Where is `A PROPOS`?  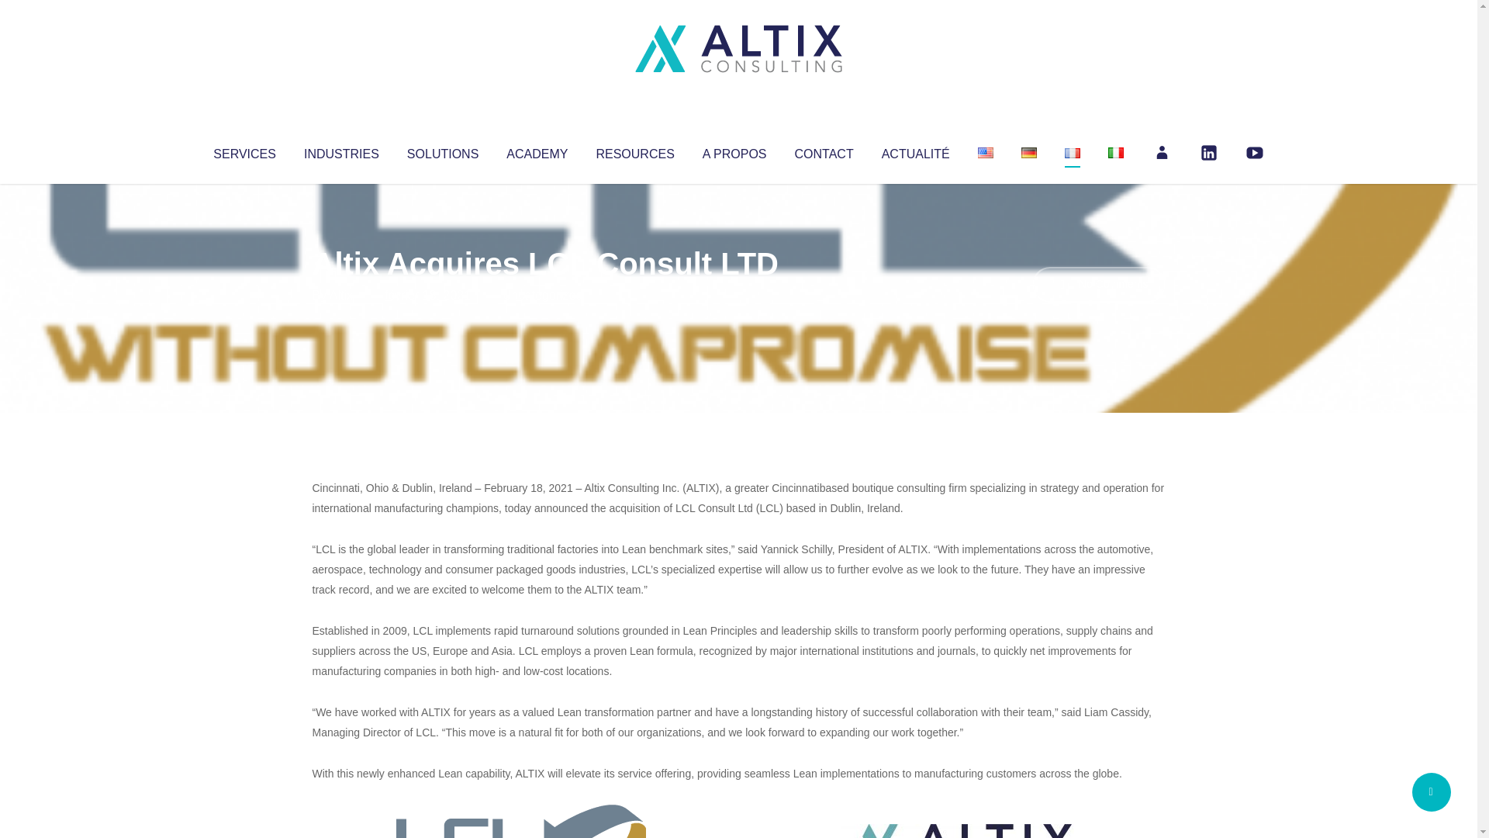
A PROPOS is located at coordinates (734, 151).